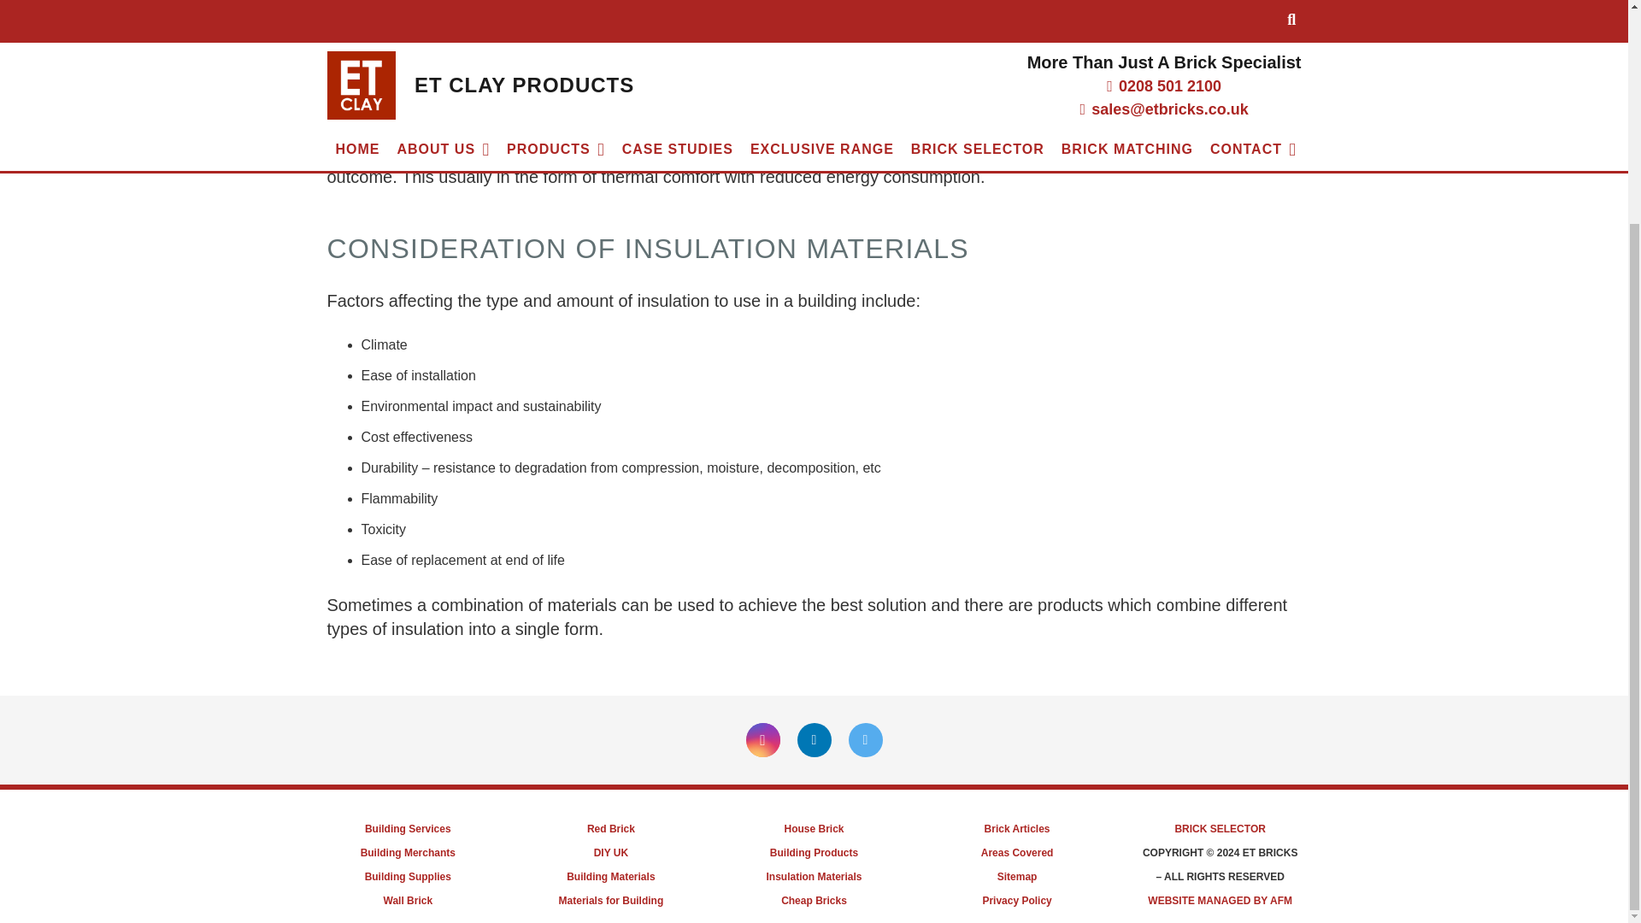 Image resolution: width=1641 pixels, height=923 pixels. Describe the element at coordinates (865, 739) in the screenshot. I see `Twitter` at that location.